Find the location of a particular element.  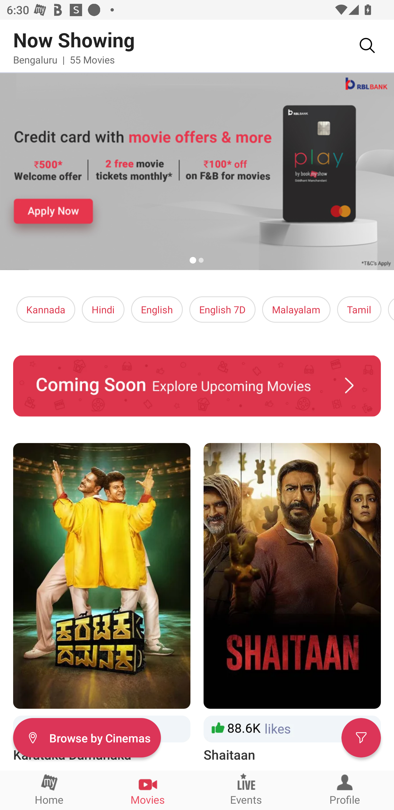

Filter Browse by Cinemas is located at coordinates (87, 737).